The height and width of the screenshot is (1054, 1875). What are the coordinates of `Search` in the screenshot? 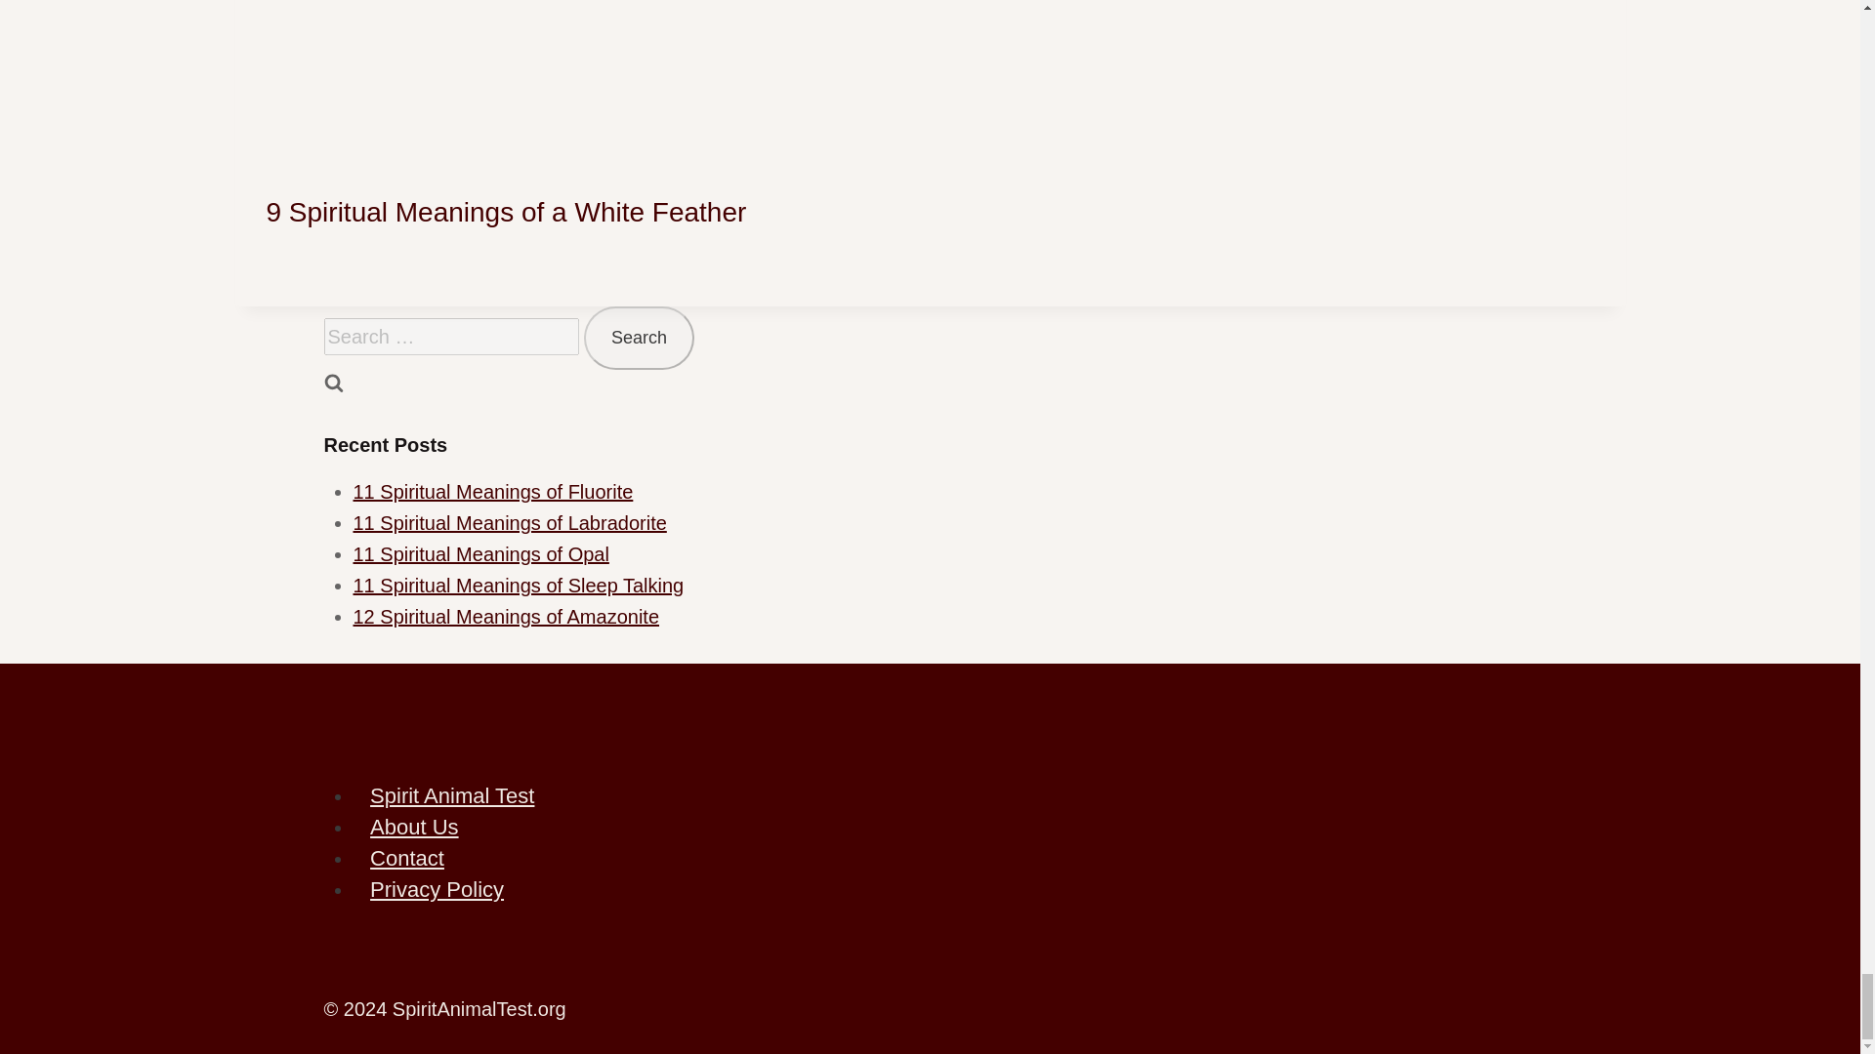 It's located at (639, 338).